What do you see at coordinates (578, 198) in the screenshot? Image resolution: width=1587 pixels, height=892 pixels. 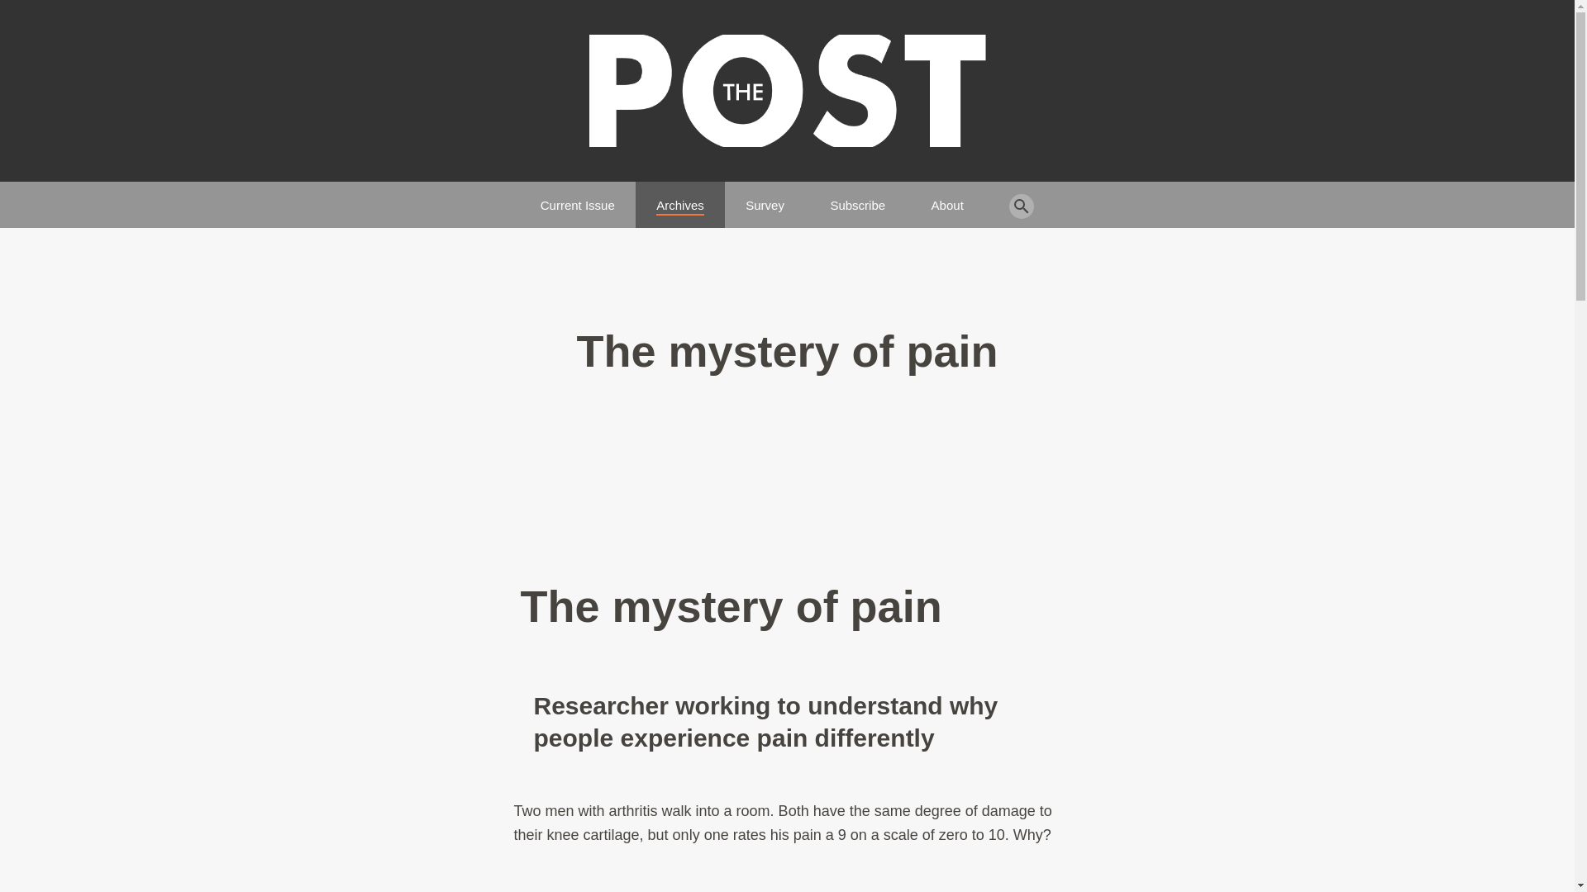 I see `Current Issue` at bounding box center [578, 198].